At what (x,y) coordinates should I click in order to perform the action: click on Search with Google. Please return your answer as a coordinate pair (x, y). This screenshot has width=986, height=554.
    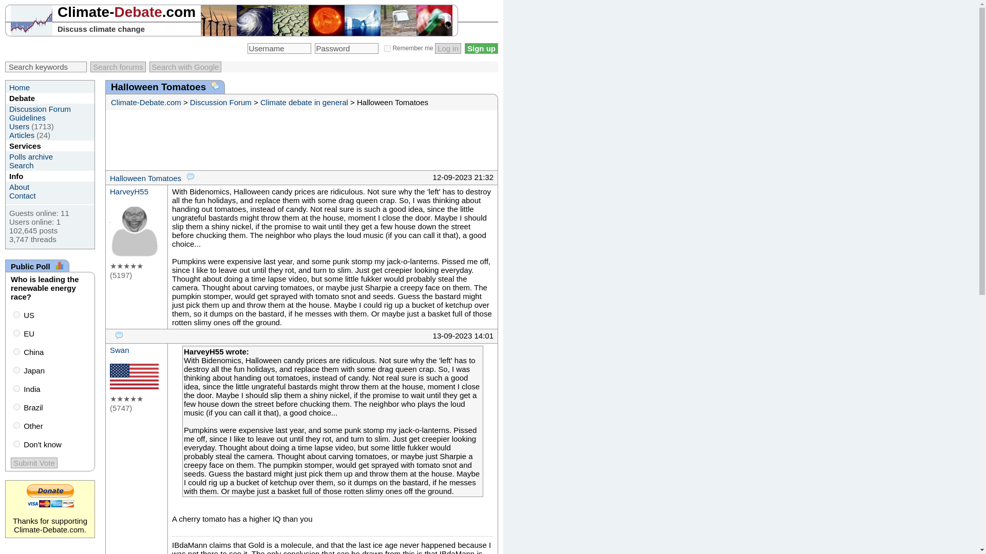
    Looking at the image, I should click on (186, 67).